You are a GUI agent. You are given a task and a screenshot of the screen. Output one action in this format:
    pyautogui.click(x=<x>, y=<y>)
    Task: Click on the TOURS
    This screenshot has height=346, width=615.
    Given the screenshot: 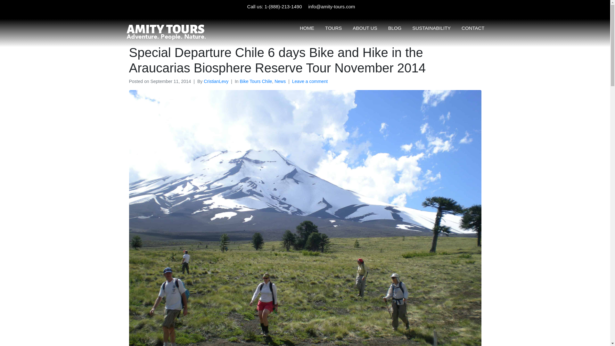 What is the action you would take?
    pyautogui.click(x=333, y=28)
    